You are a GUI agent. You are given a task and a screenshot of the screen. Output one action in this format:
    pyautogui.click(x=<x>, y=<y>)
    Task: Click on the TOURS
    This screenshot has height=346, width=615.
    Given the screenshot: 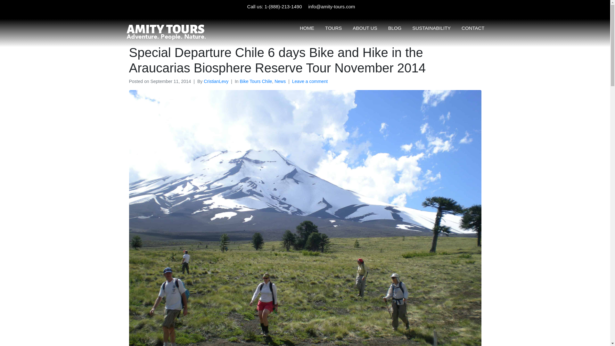 What is the action you would take?
    pyautogui.click(x=333, y=28)
    